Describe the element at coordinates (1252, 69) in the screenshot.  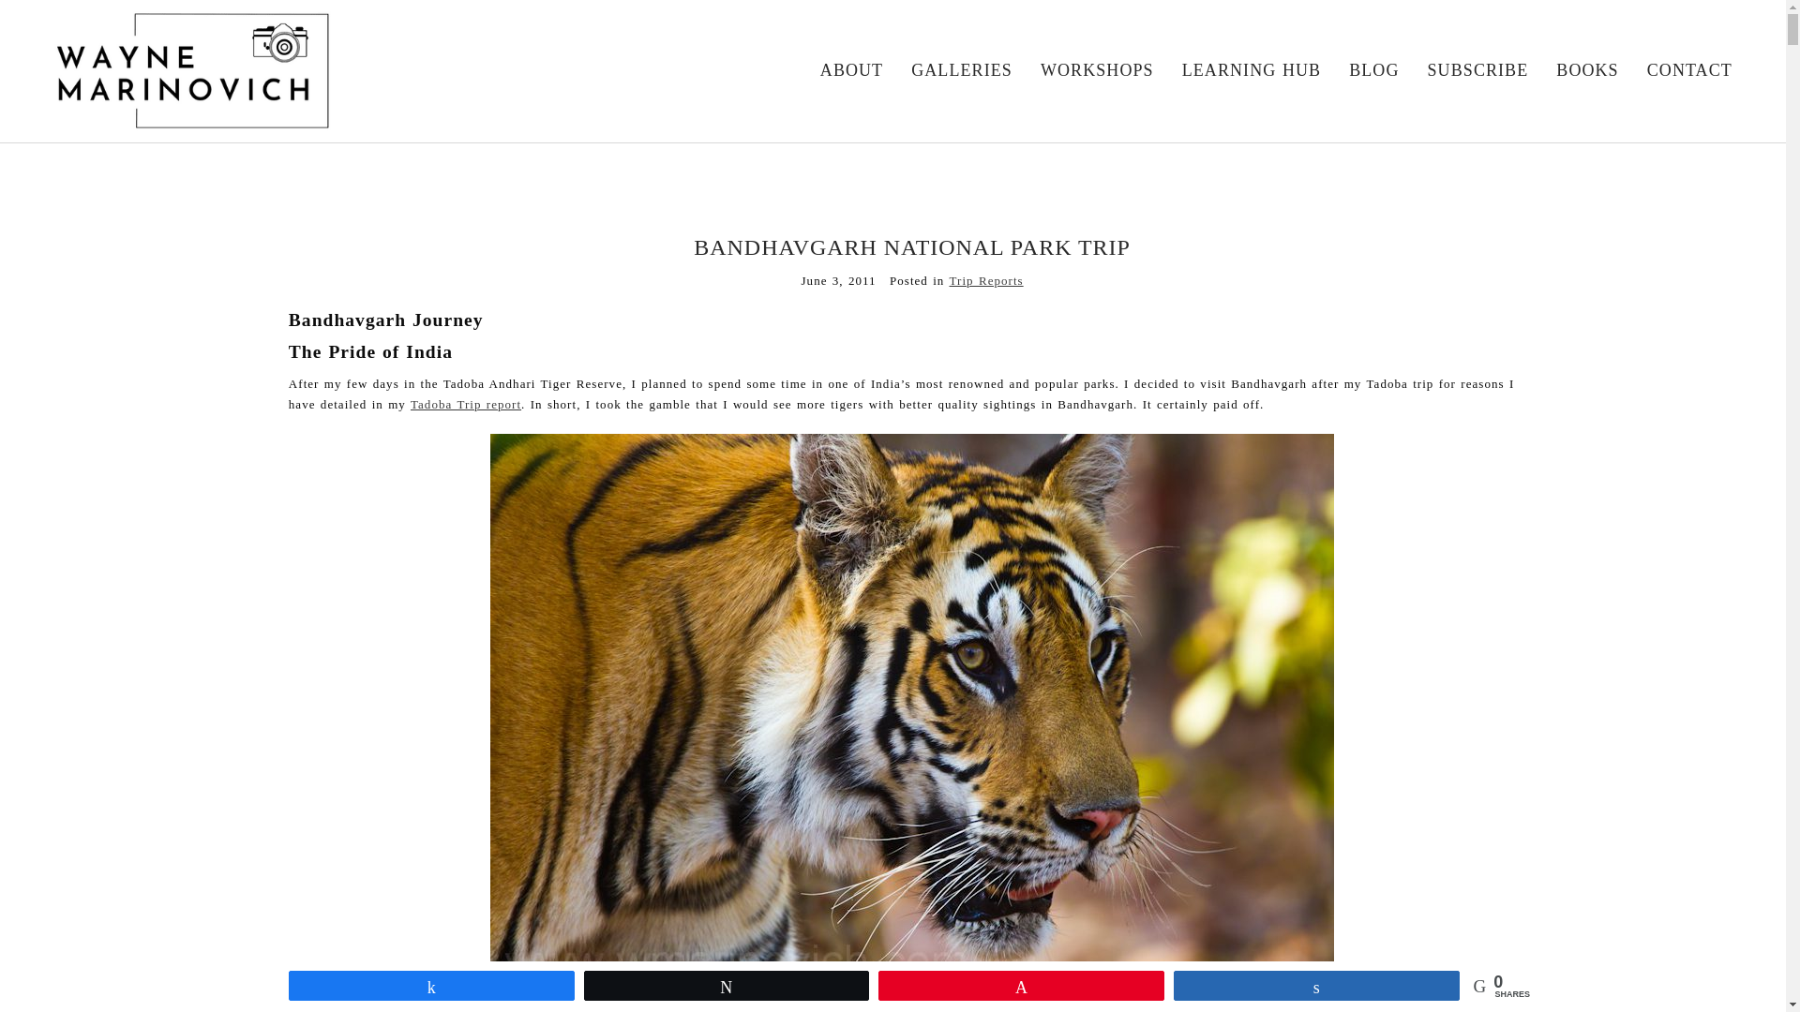
I see `LEARNING HUB` at that location.